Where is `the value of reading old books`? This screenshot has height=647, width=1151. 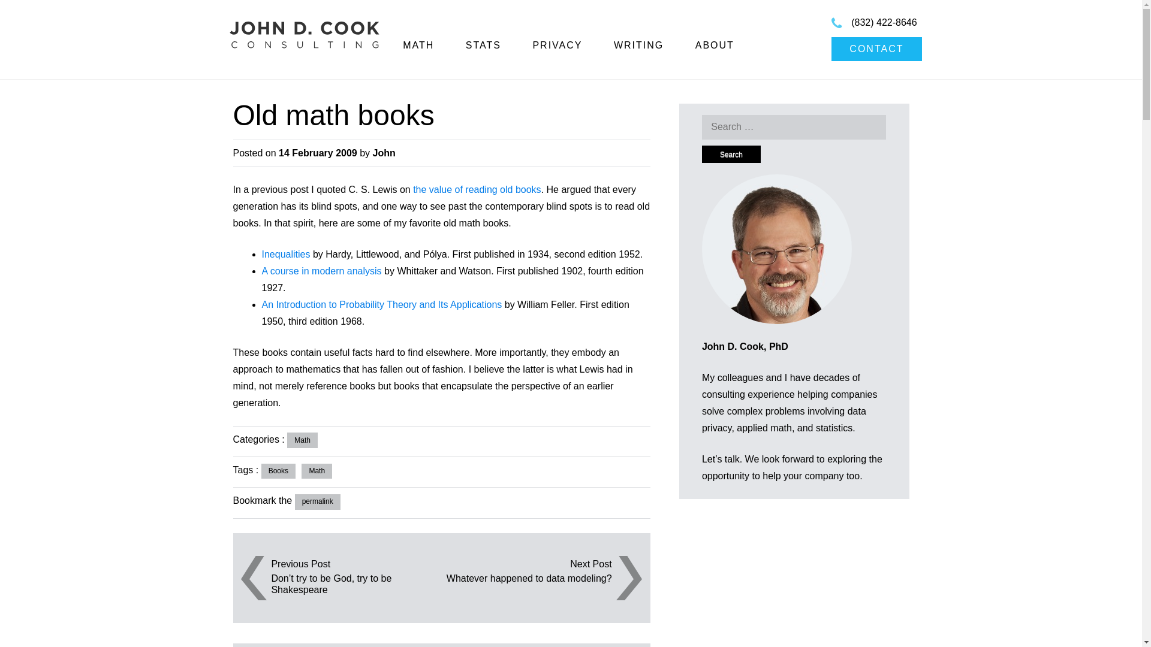 the value of reading old books is located at coordinates (477, 189).